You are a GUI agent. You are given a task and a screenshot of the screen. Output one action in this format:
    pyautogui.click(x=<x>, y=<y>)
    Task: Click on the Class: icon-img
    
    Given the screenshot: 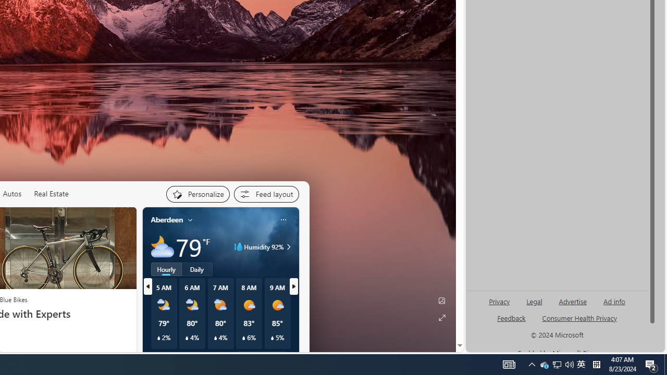 What is the action you would take?
    pyautogui.click(x=283, y=219)
    